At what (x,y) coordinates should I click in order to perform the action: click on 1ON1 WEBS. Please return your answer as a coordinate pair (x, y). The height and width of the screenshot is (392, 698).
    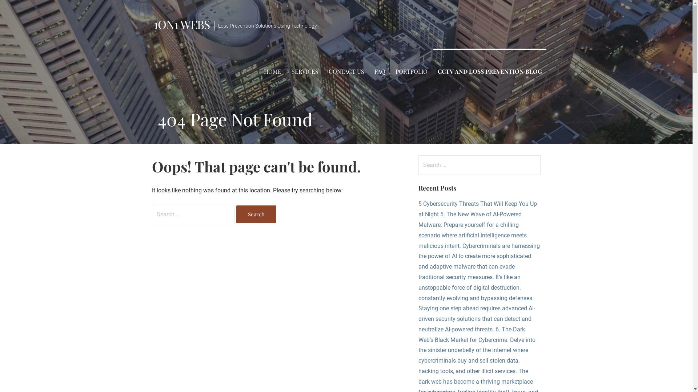
    Looking at the image, I should click on (181, 24).